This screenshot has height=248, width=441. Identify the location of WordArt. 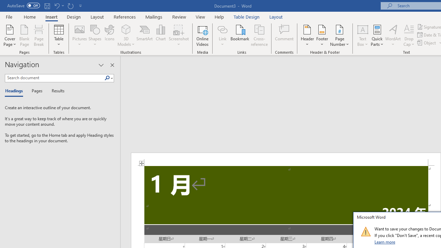
(393, 35).